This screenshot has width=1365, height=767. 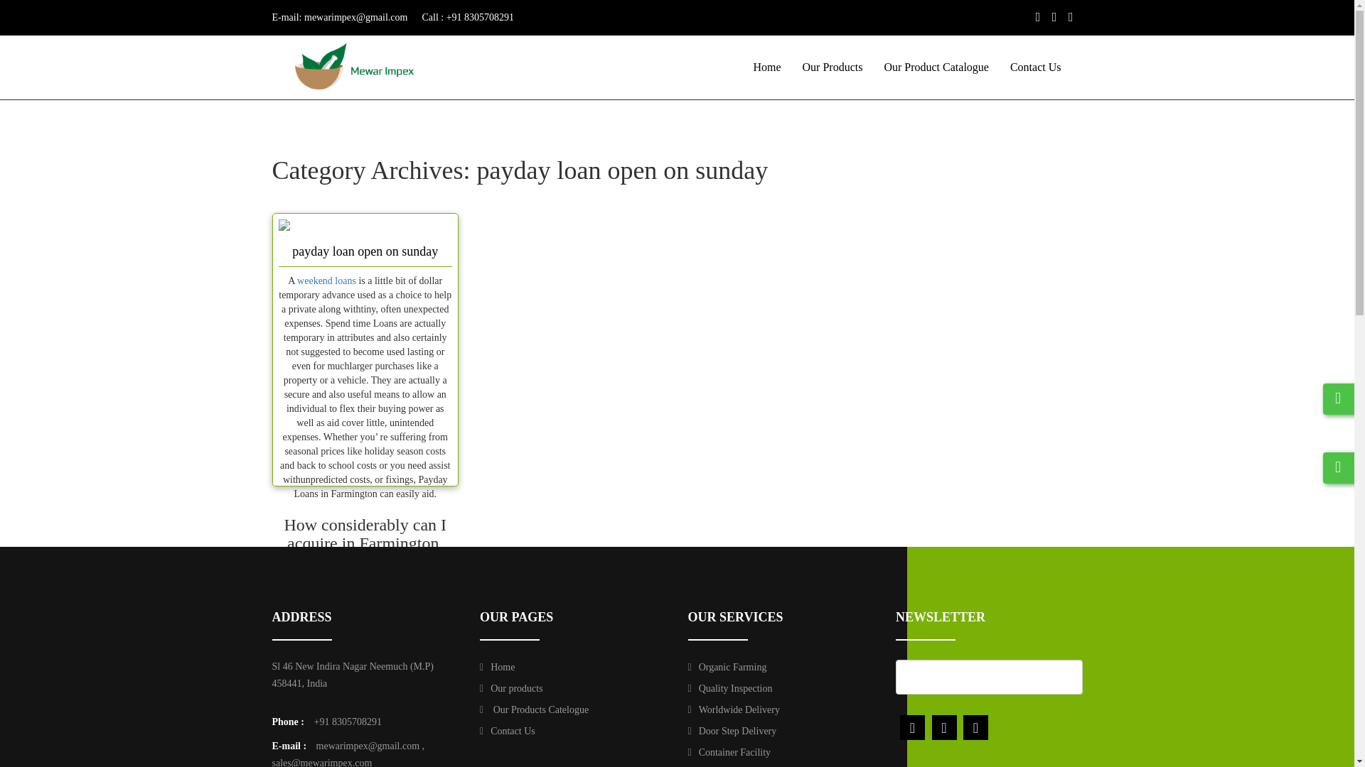 What do you see at coordinates (508, 730) in the screenshot?
I see `Contact Us` at bounding box center [508, 730].